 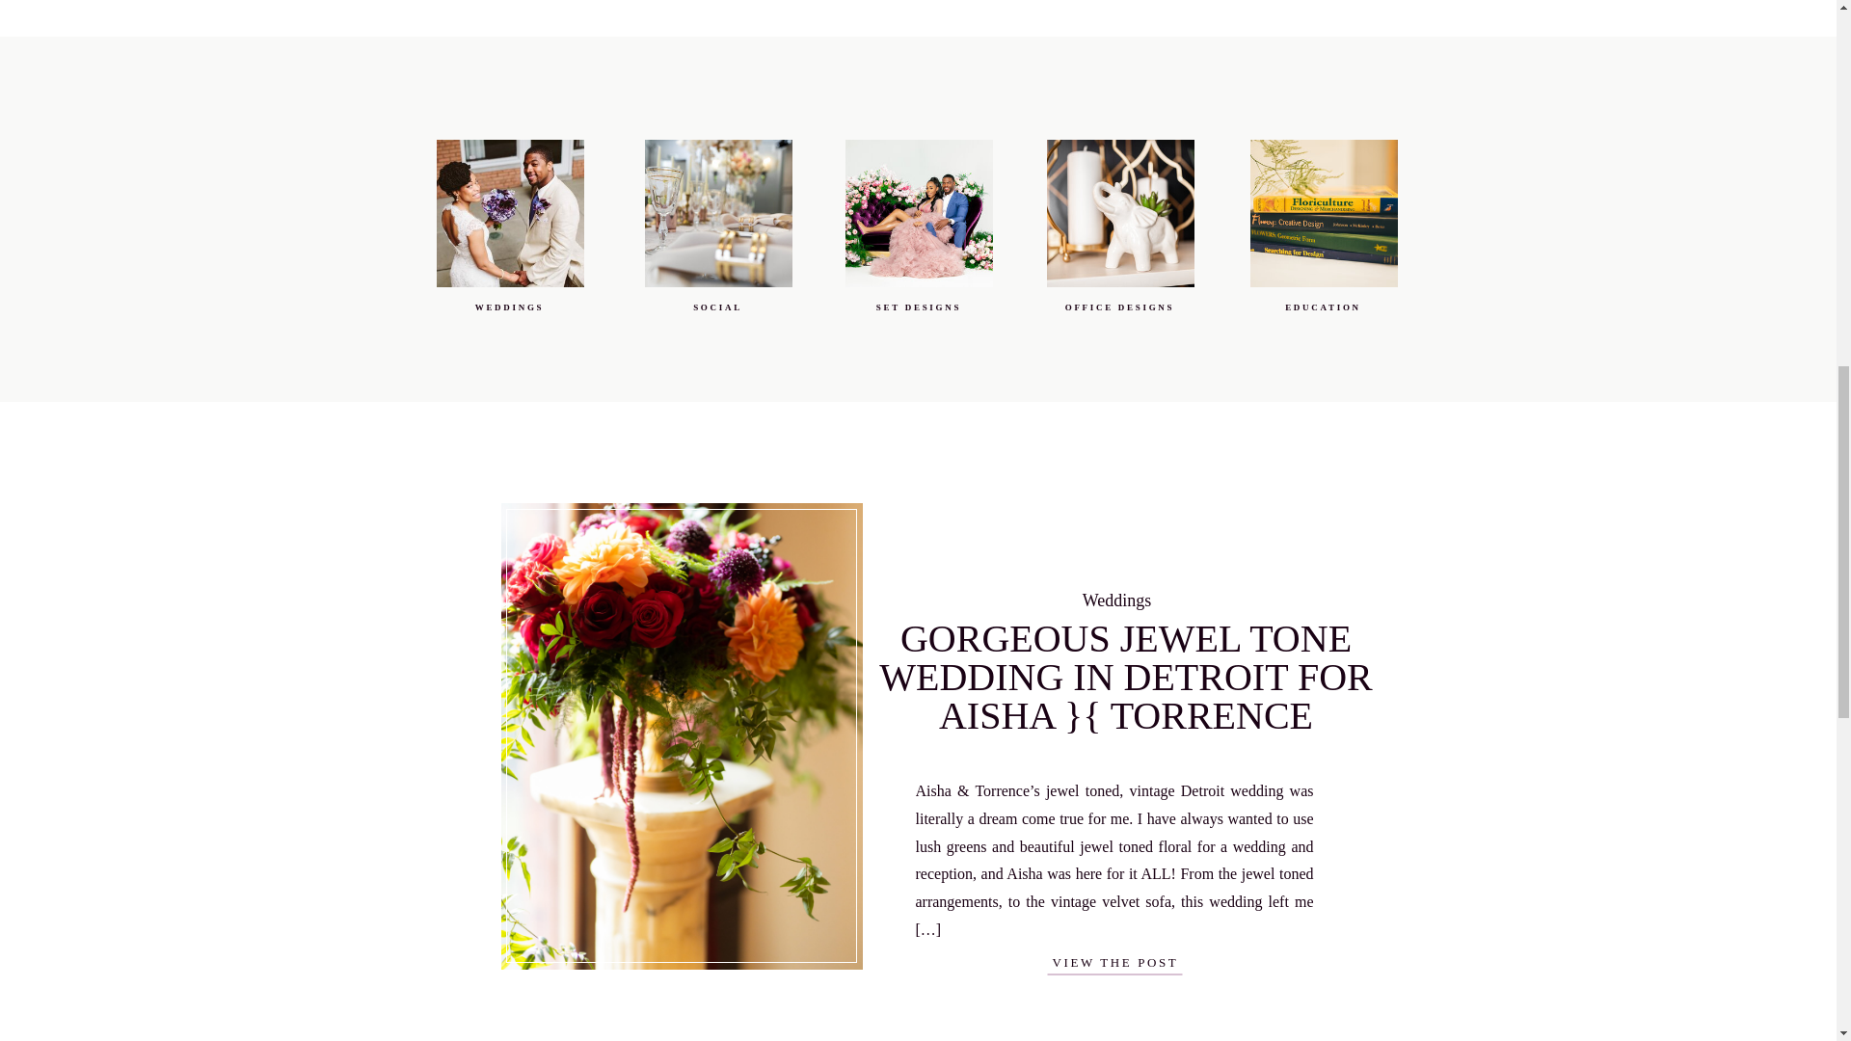 What do you see at coordinates (1118, 317) in the screenshot?
I see `OFFICE DESIGNS` at bounding box center [1118, 317].